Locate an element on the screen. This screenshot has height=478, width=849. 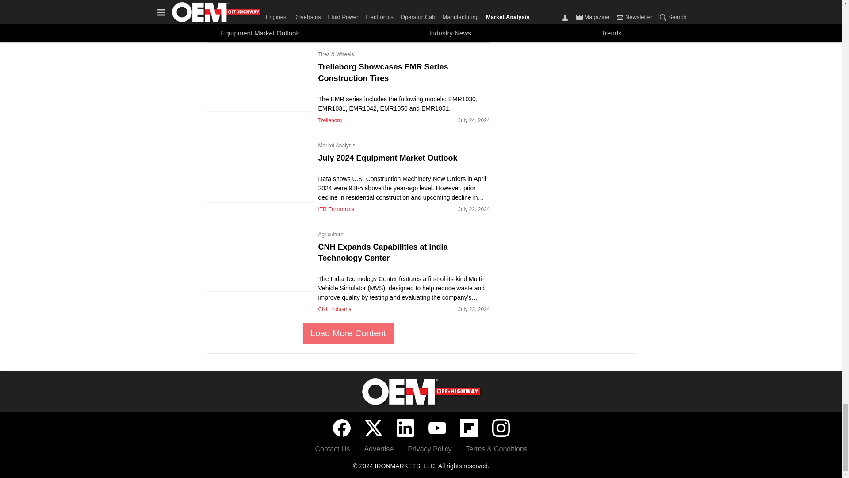
Twitter X icon is located at coordinates (373, 428).